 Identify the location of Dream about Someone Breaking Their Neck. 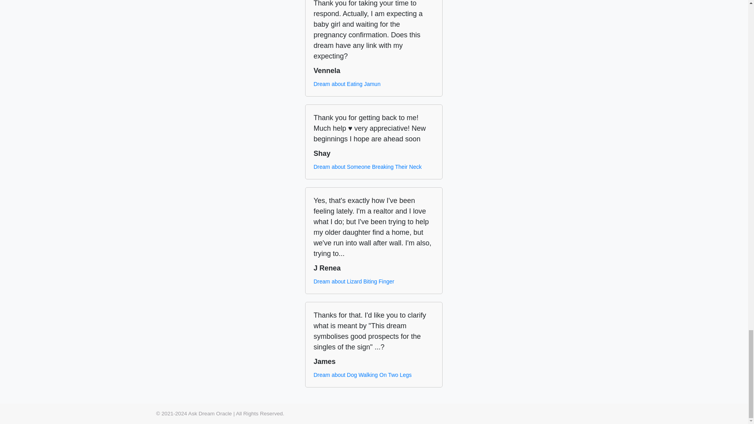
(368, 167).